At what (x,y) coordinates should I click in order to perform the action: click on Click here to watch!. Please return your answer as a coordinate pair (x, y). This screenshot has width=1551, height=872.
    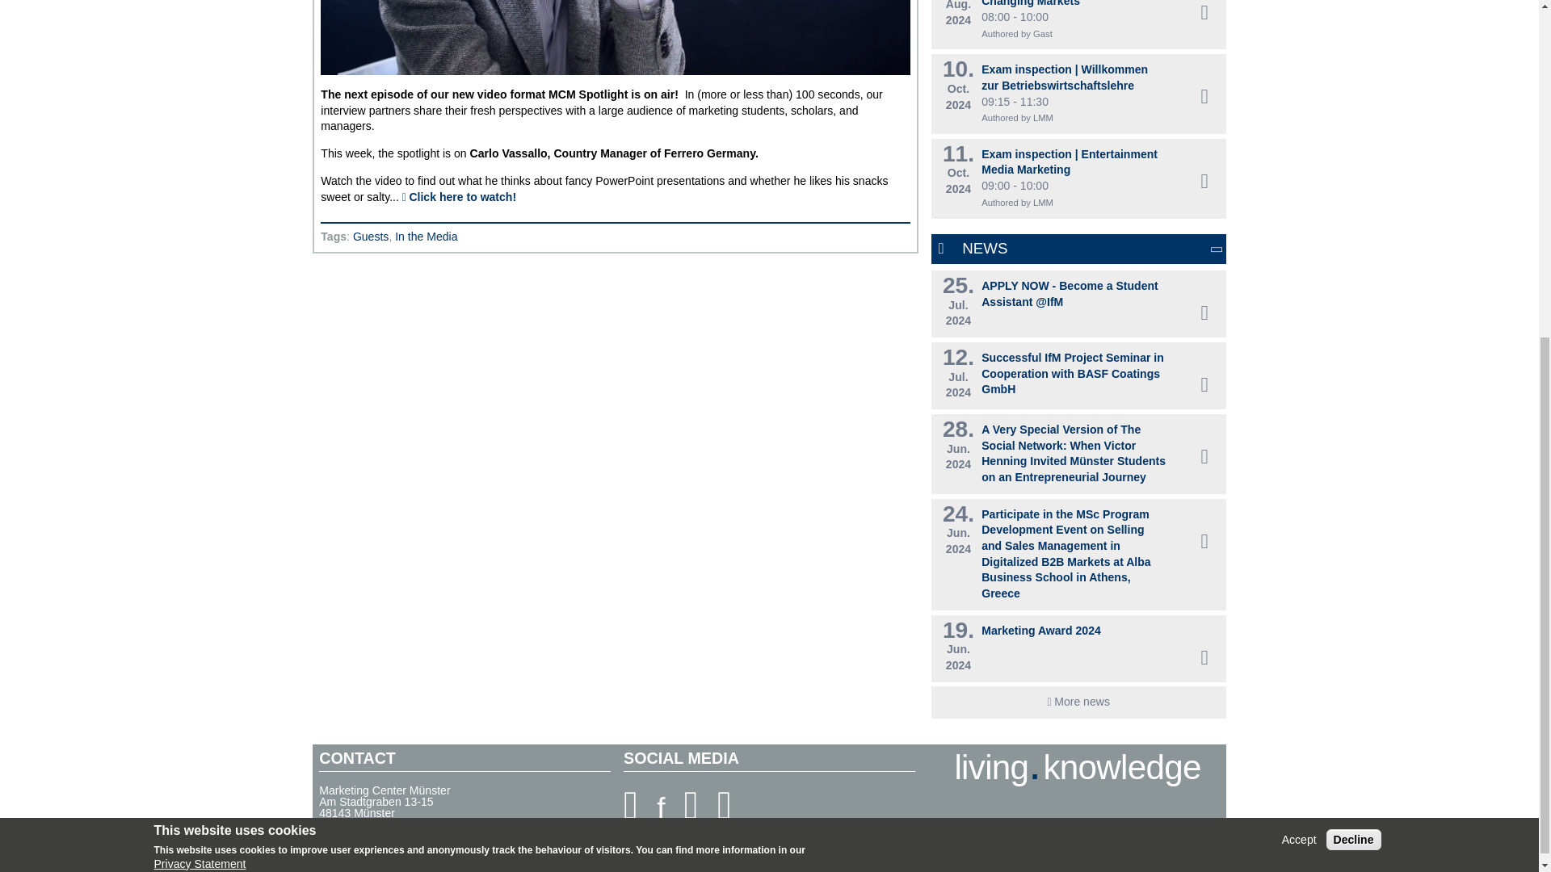
    Looking at the image, I should click on (371, 237).